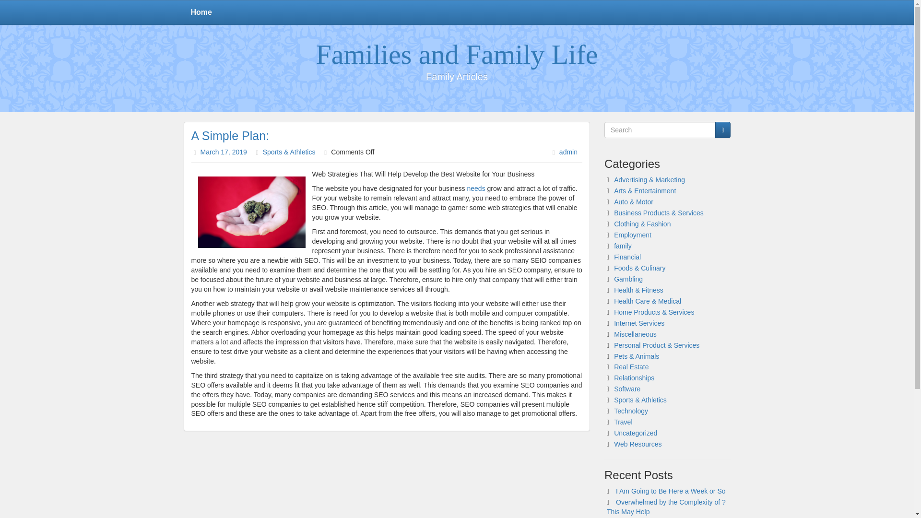 The height and width of the screenshot is (518, 921). Describe the element at coordinates (229, 135) in the screenshot. I see `A Simple Plan:` at that location.